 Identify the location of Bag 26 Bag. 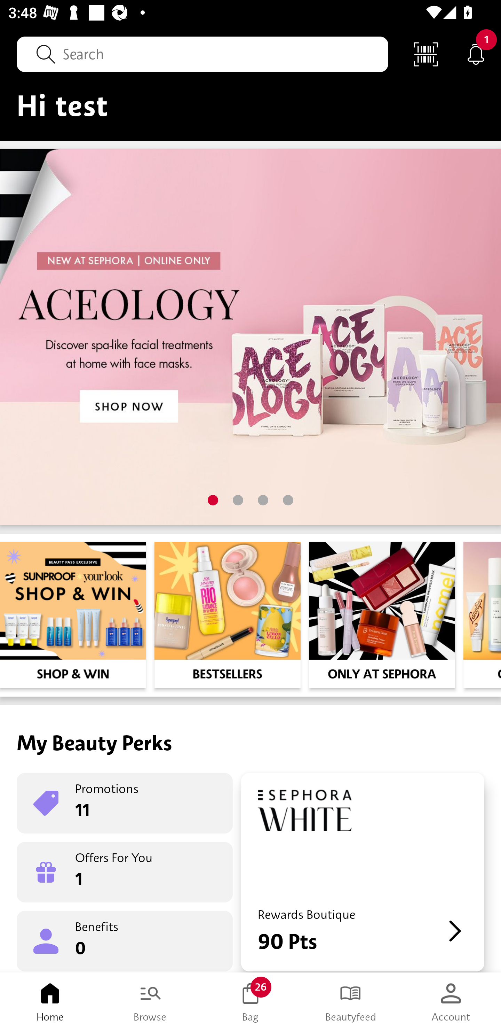
(250, 1002).